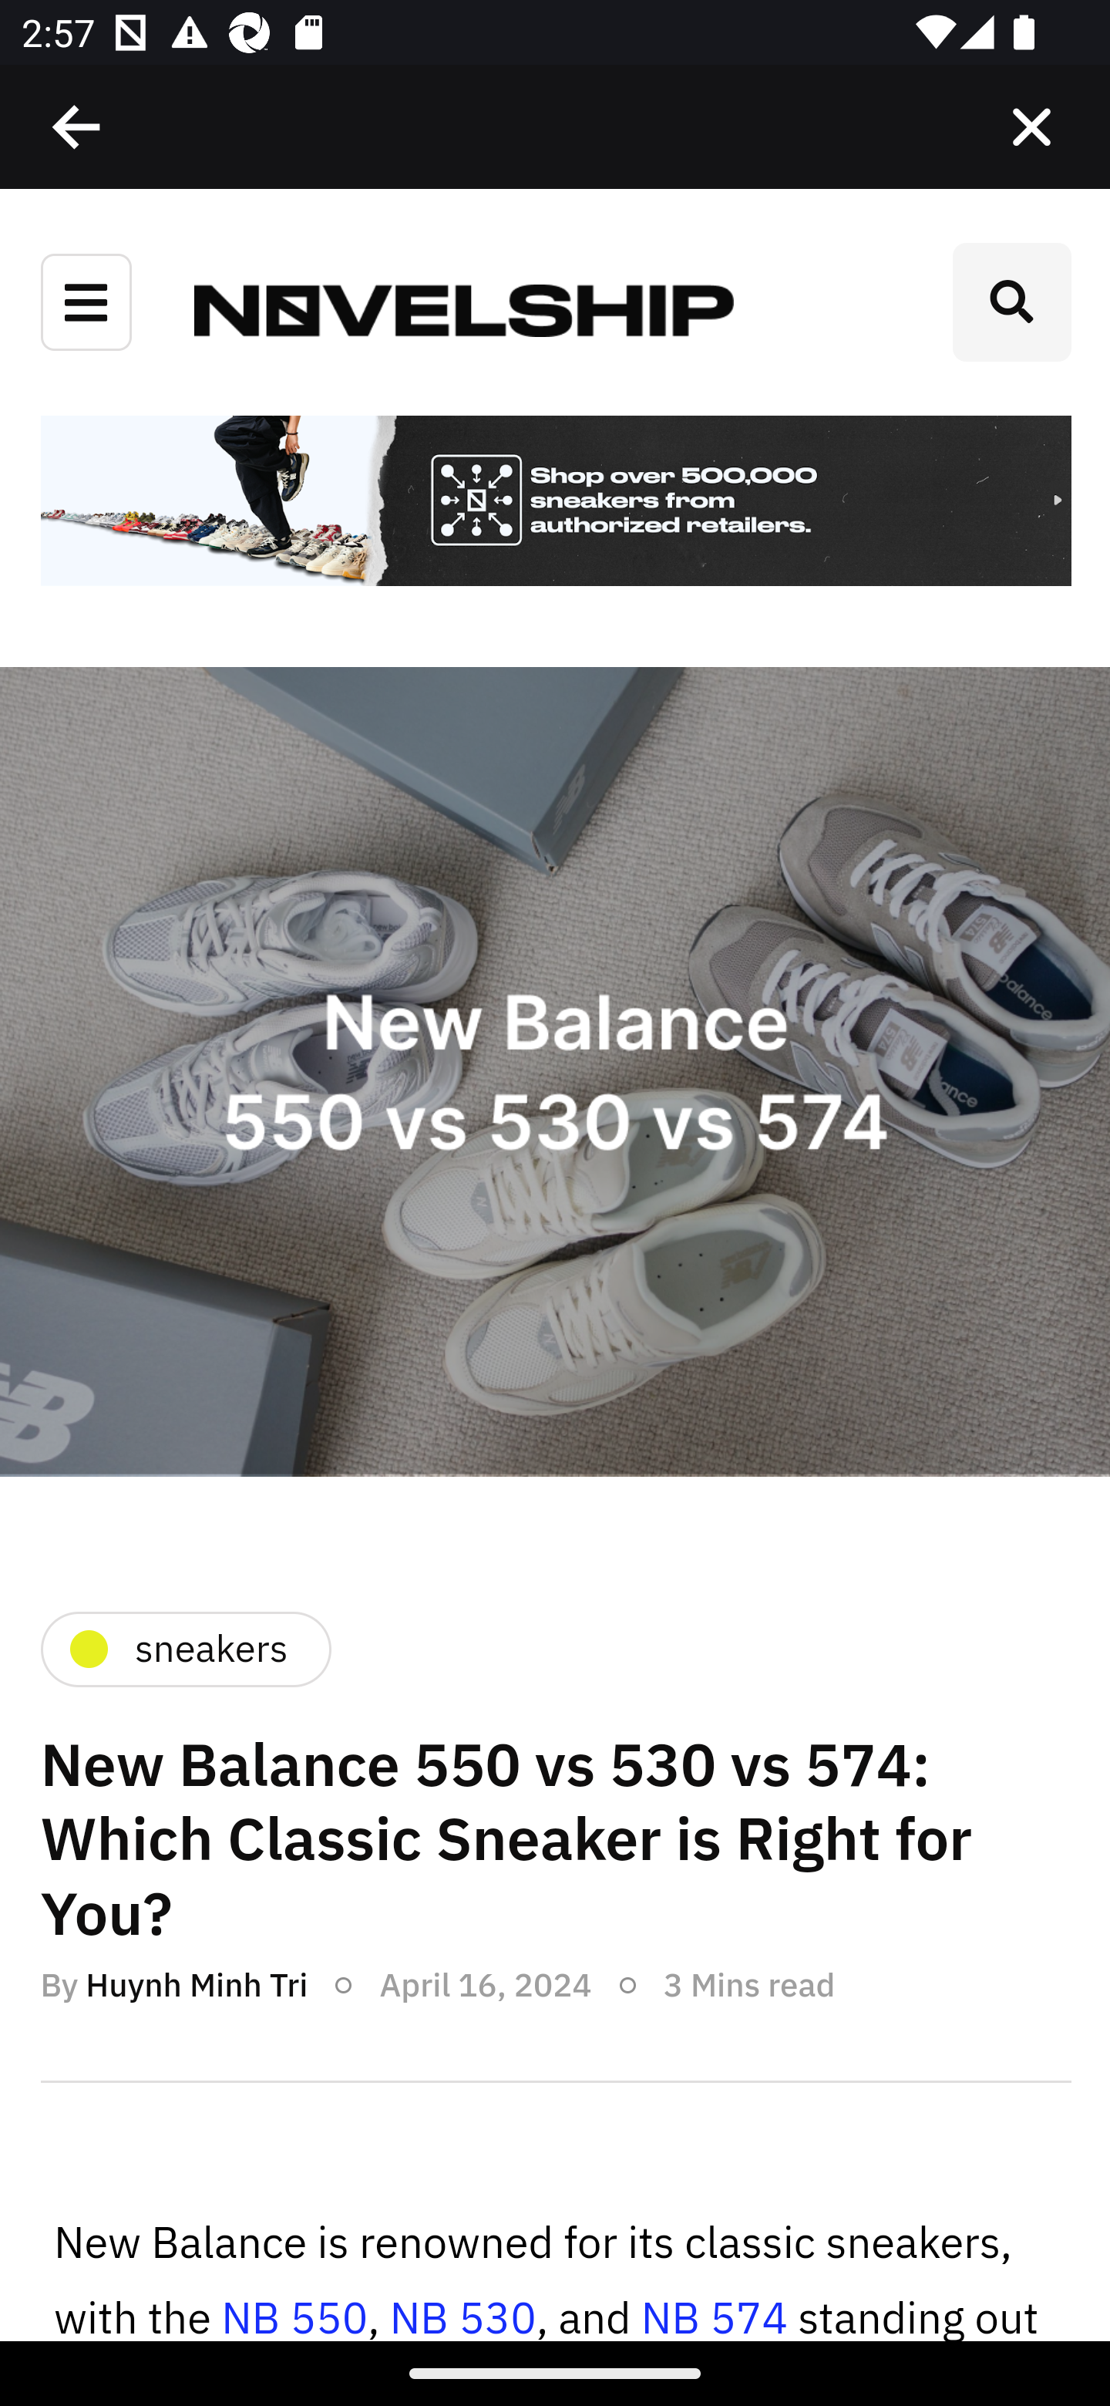  Describe the element at coordinates (464, 308) in the screenshot. I see `Novelship News` at that location.